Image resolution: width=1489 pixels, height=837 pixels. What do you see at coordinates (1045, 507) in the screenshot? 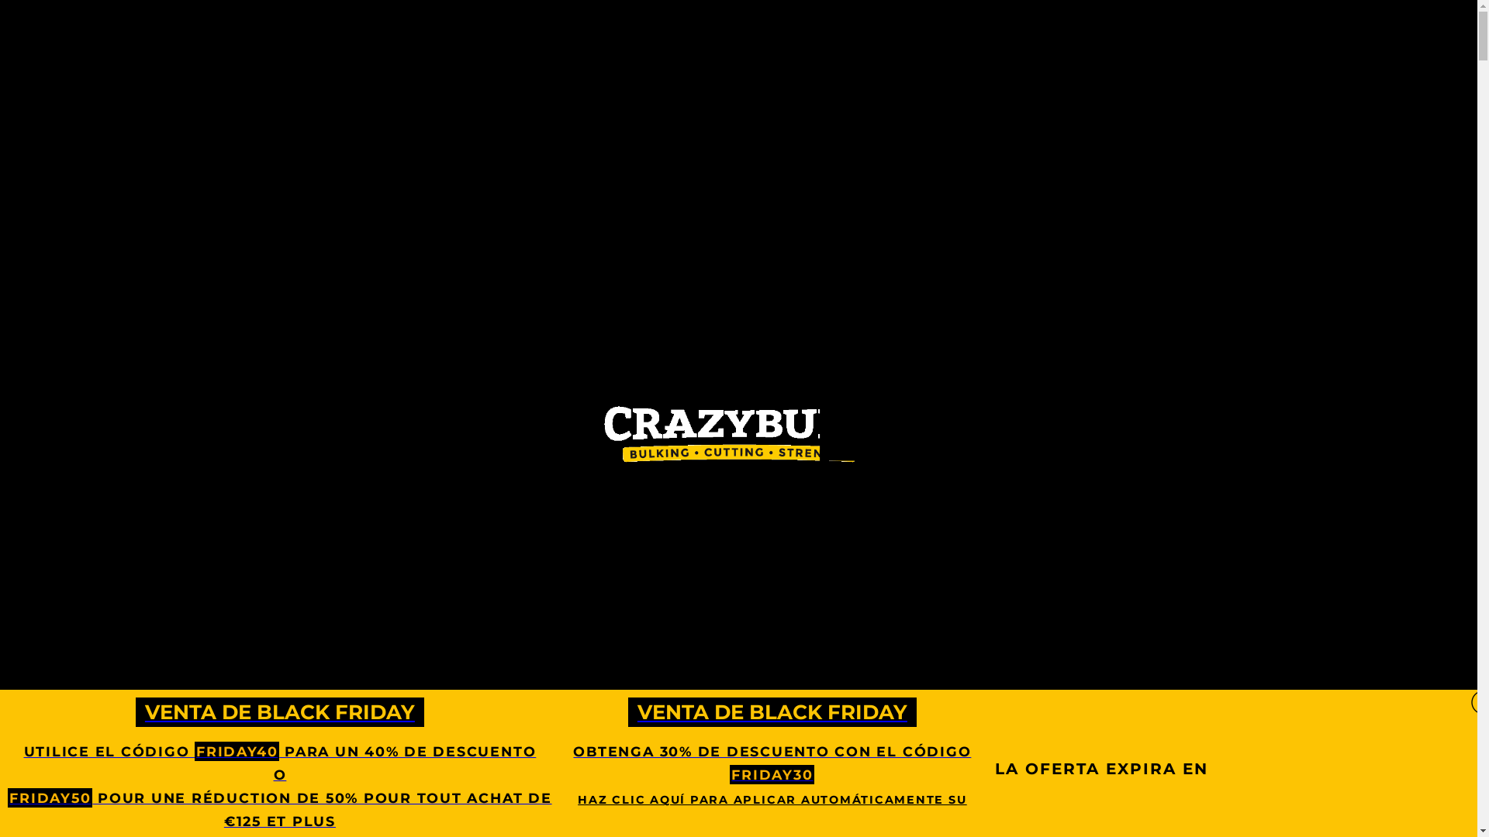
I see `TIENDA` at bounding box center [1045, 507].